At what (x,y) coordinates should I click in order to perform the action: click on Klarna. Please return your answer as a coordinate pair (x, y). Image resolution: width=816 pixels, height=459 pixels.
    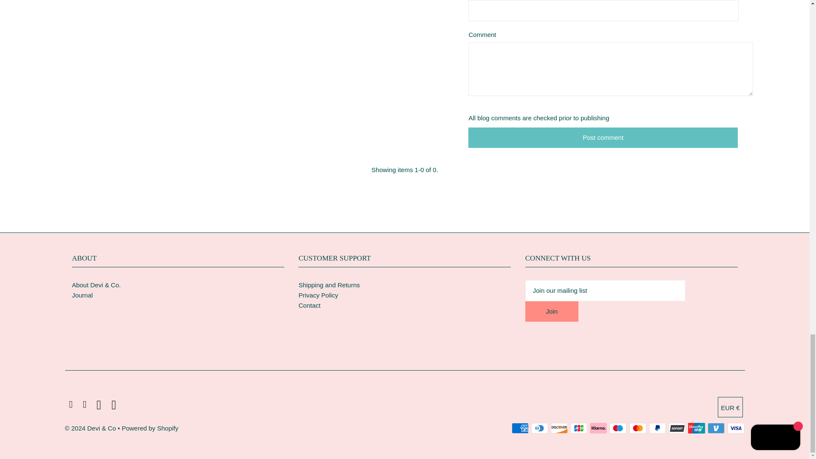
    Looking at the image, I should click on (598, 428).